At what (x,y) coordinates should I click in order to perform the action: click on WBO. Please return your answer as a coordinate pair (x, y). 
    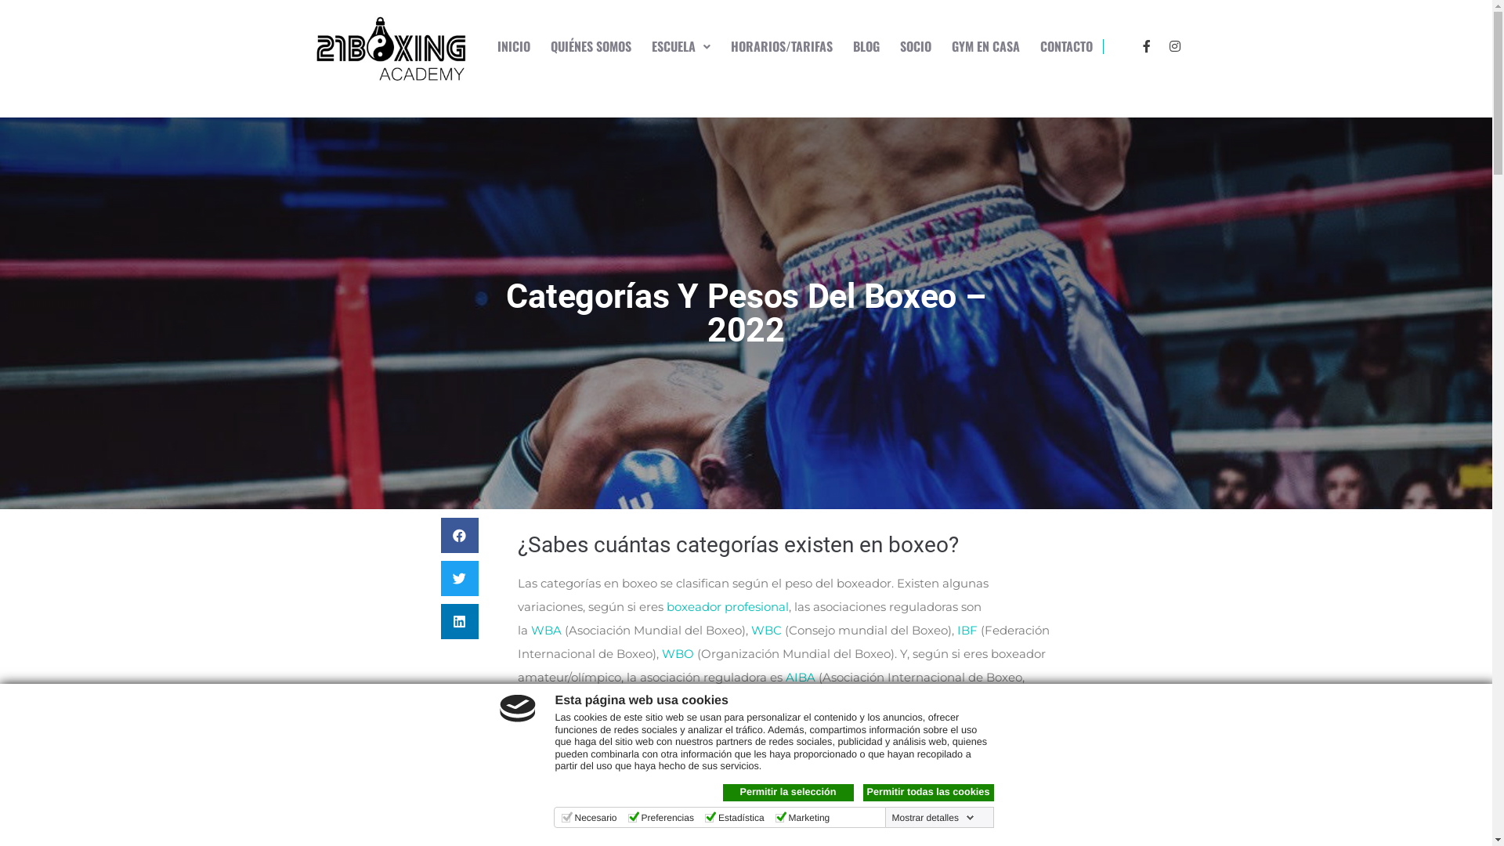
    Looking at the image, I should click on (677, 653).